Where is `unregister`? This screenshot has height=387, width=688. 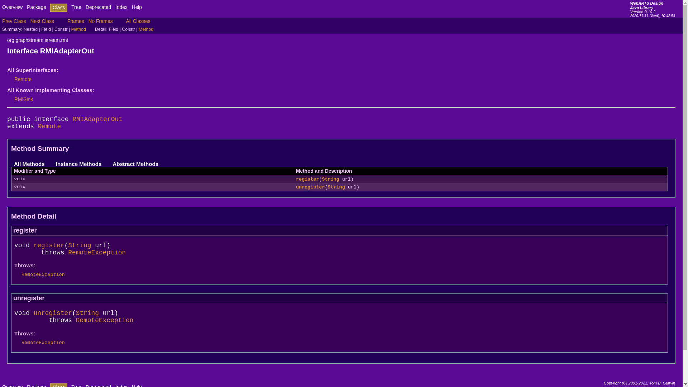
unregister is located at coordinates (310, 187).